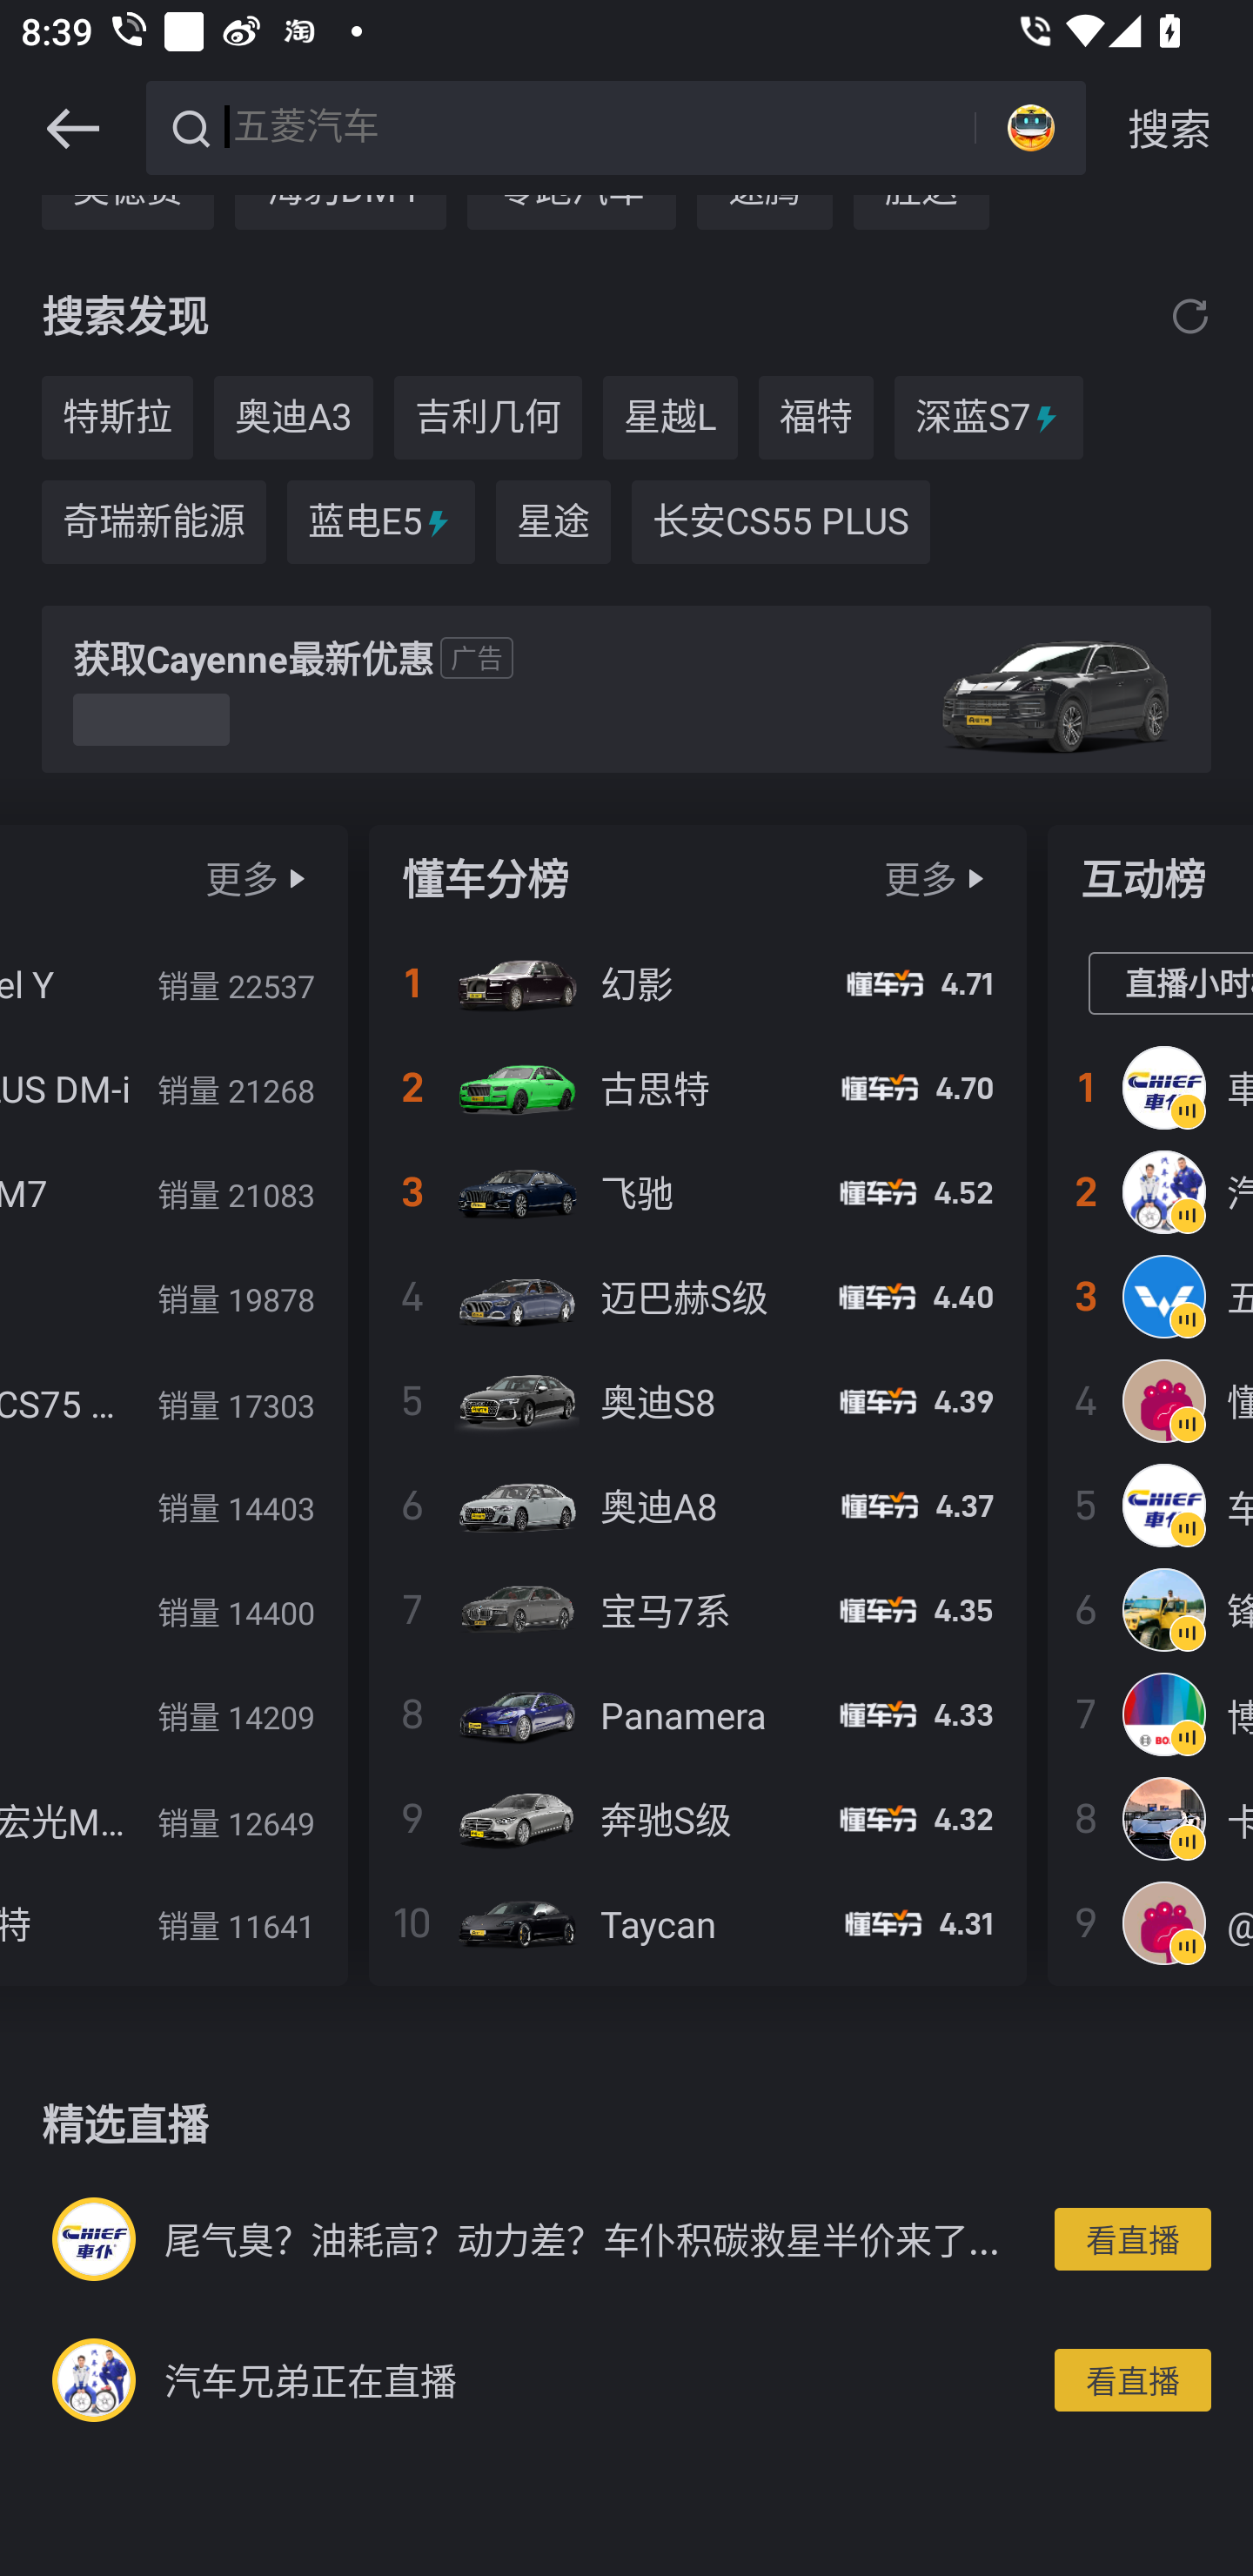 Image resolution: width=1253 pixels, height=2576 pixels. Describe the element at coordinates (553, 521) in the screenshot. I see `星途` at that location.